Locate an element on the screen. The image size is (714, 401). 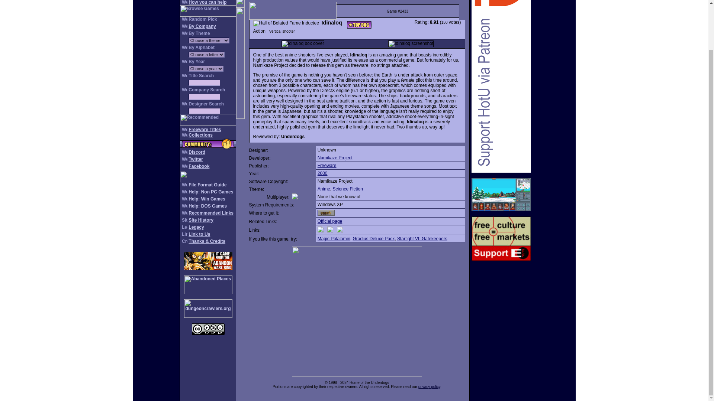
Freeware Titles is located at coordinates (205, 130).